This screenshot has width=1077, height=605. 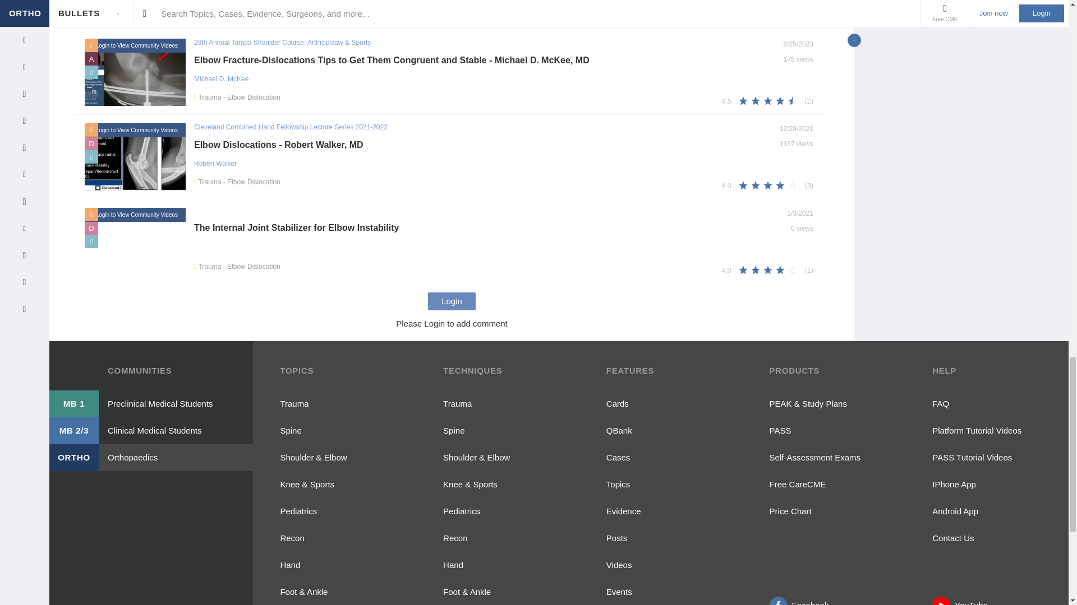 What do you see at coordinates (807, 16) in the screenshot?
I see `Votes` at bounding box center [807, 16].